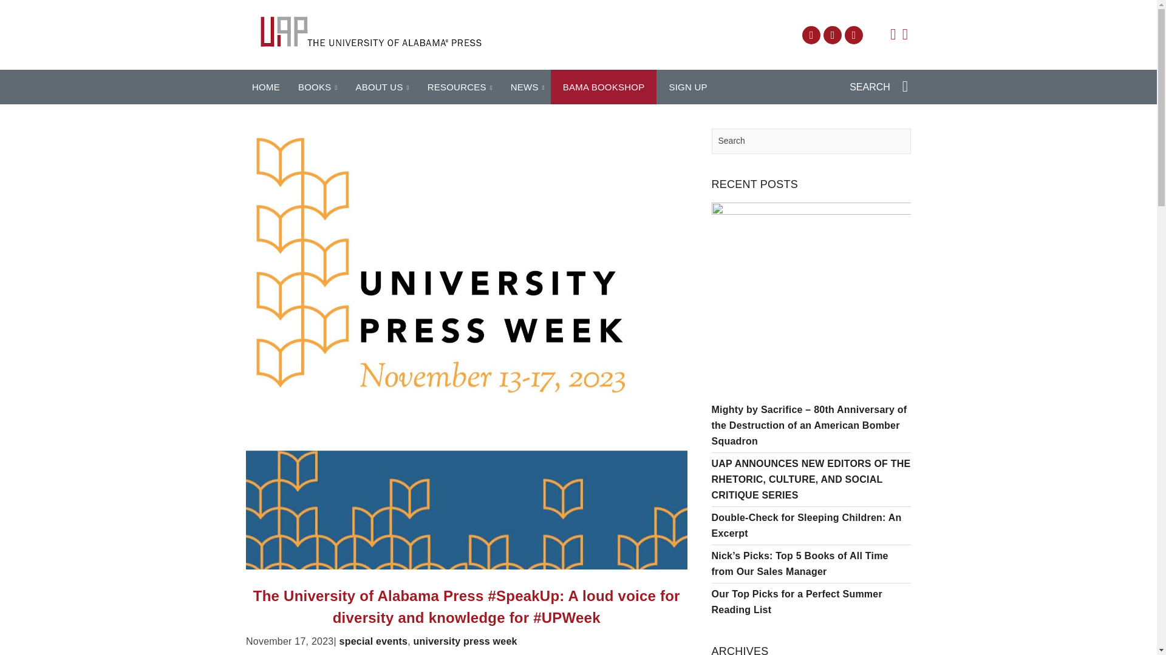  Describe the element at coordinates (853, 35) in the screenshot. I see `Follow us on Instagram` at that location.